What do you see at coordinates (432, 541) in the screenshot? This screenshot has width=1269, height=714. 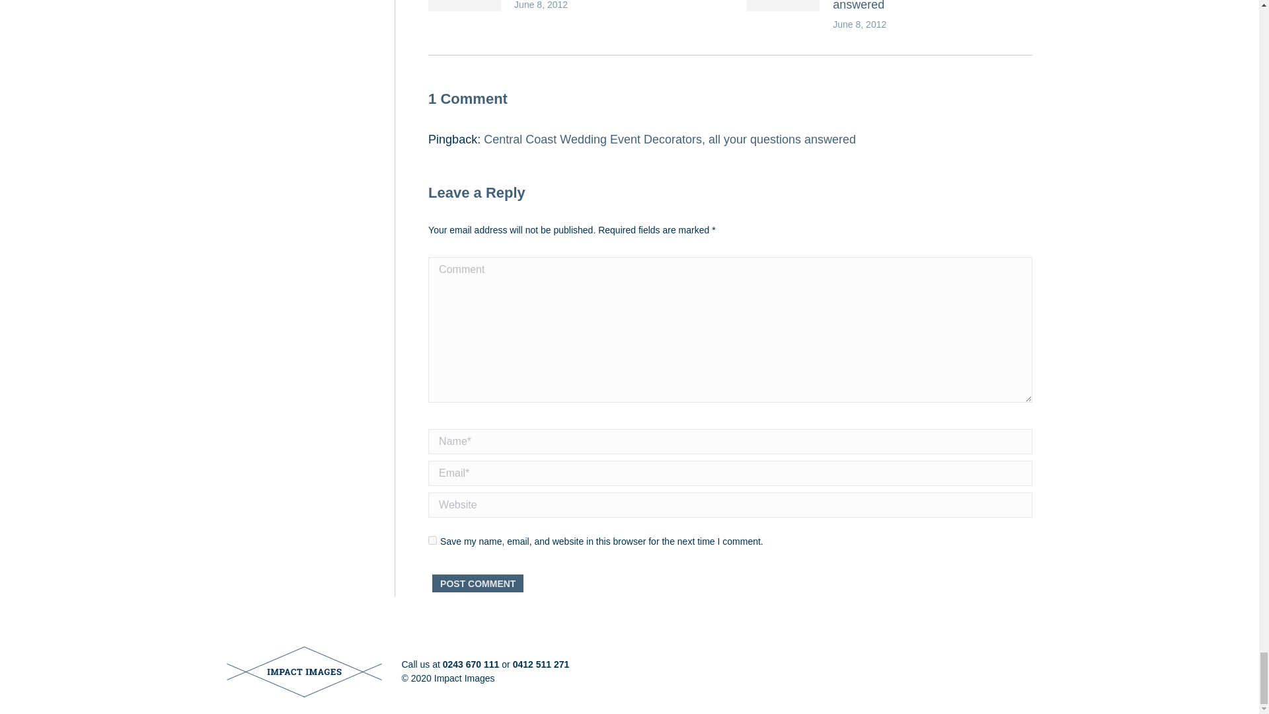 I see `yes` at bounding box center [432, 541].